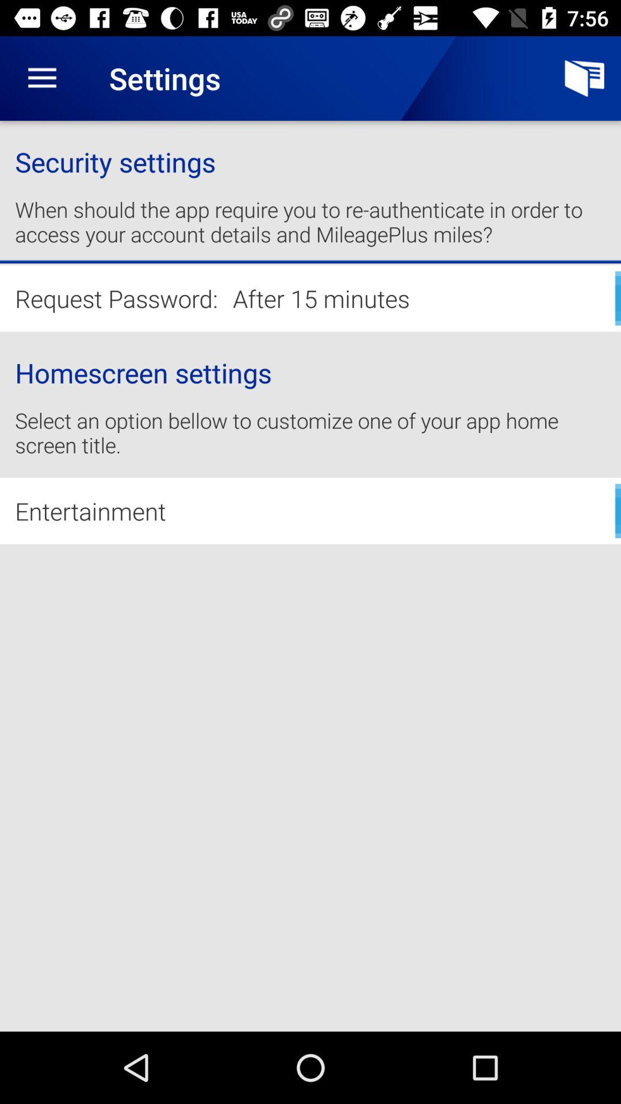 The image size is (621, 1104). What do you see at coordinates (584, 78) in the screenshot?
I see `turn off the icon to the right of the settings item` at bounding box center [584, 78].